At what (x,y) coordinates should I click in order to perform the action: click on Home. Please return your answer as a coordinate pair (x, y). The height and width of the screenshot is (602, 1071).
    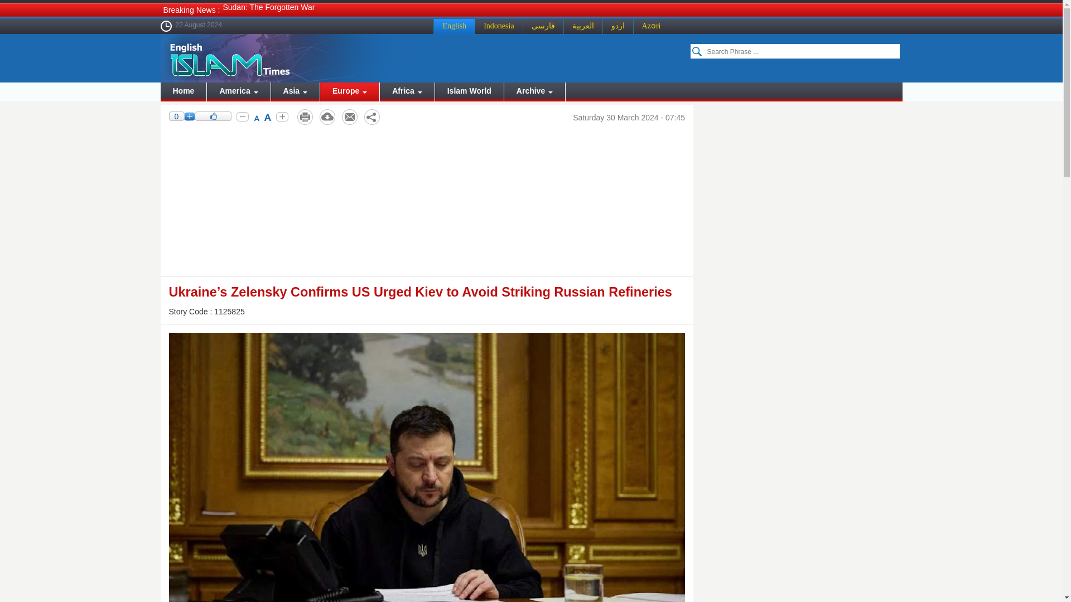
    Looking at the image, I should click on (184, 91).